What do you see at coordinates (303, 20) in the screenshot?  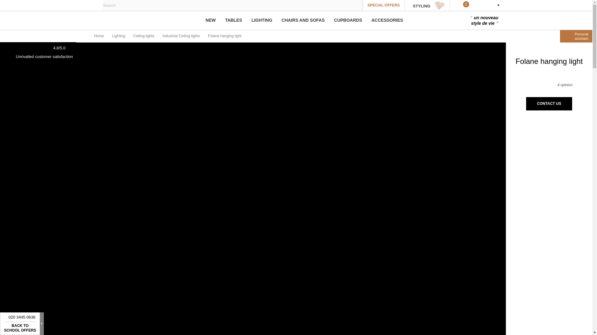 I see `Armchairs, chairs and sofas` at bounding box center [303, 20].